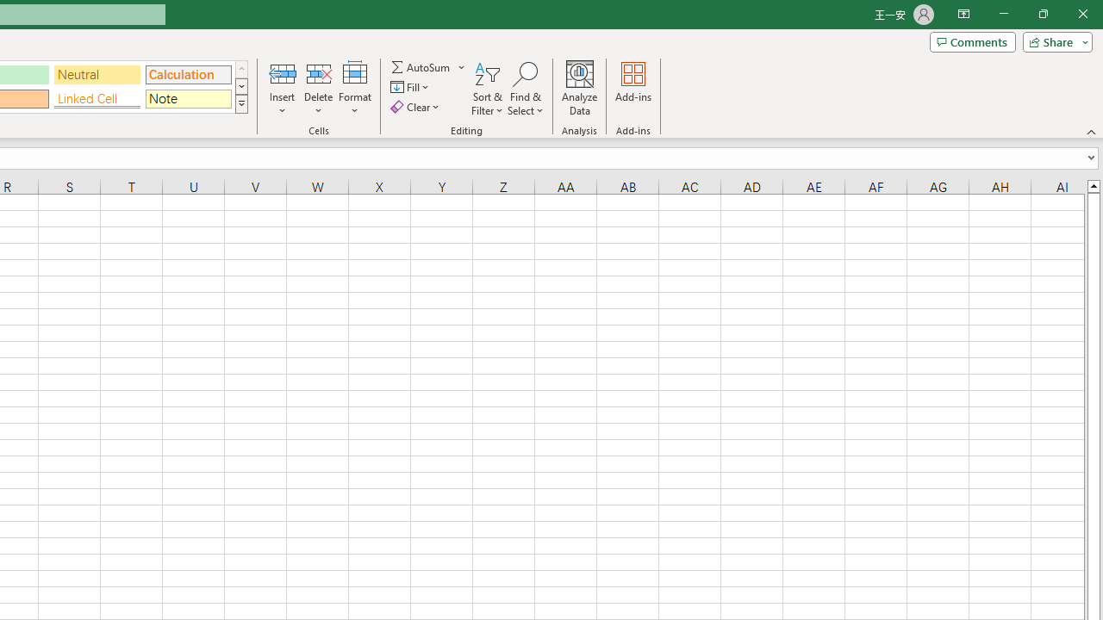 The image size is (1103, 620). What do you see at coordinates (241, 103) in the screenshot?
I see `Class: NetUIImage` at bounding box center [241, 103].